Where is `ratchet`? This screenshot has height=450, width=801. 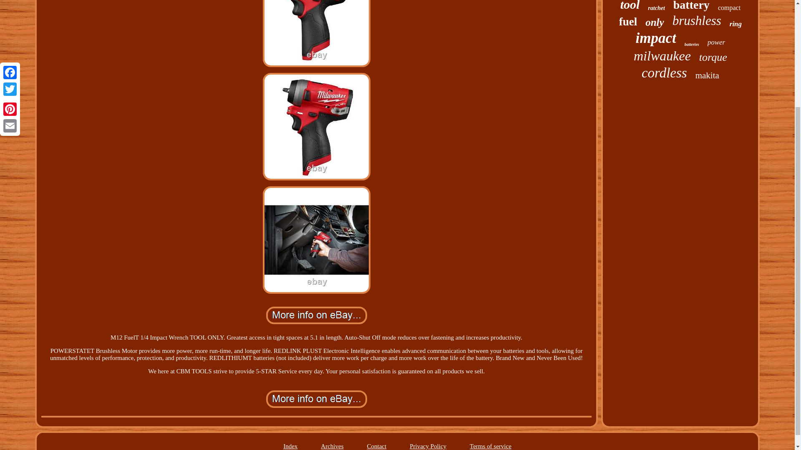
ratchet is located at coordinates (656, 8).